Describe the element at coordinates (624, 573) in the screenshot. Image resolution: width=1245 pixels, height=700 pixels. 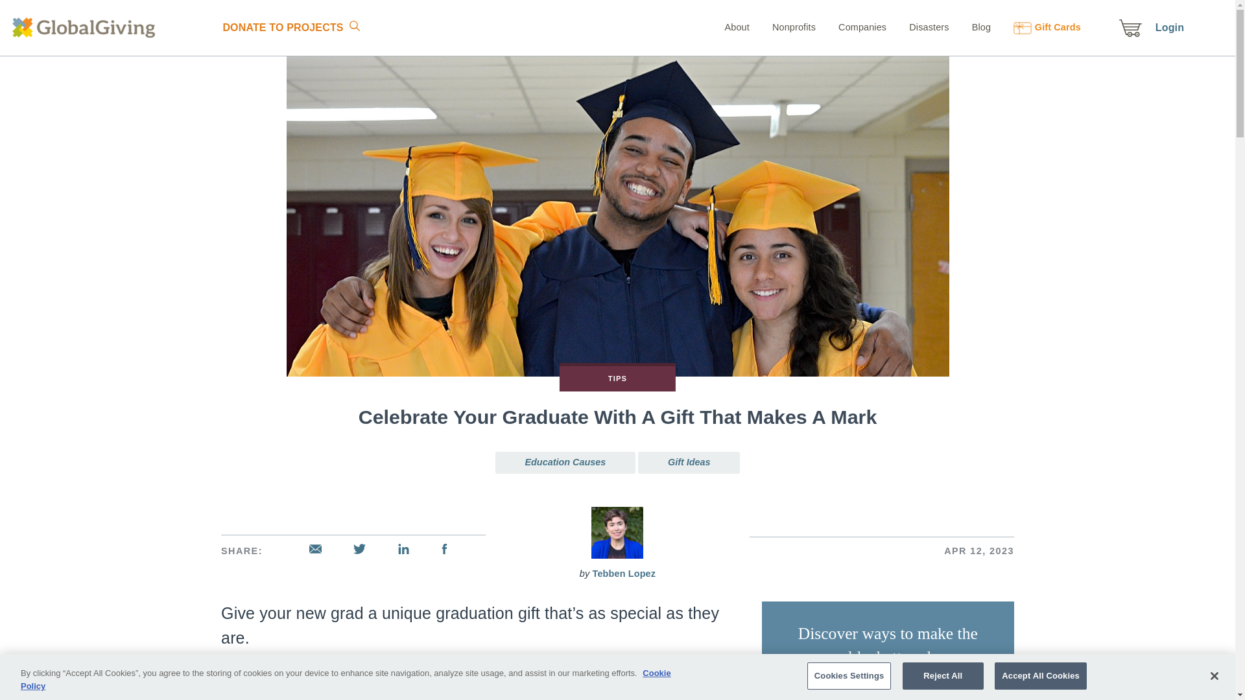
I see `Posts by Tebben Lopez` at that location.